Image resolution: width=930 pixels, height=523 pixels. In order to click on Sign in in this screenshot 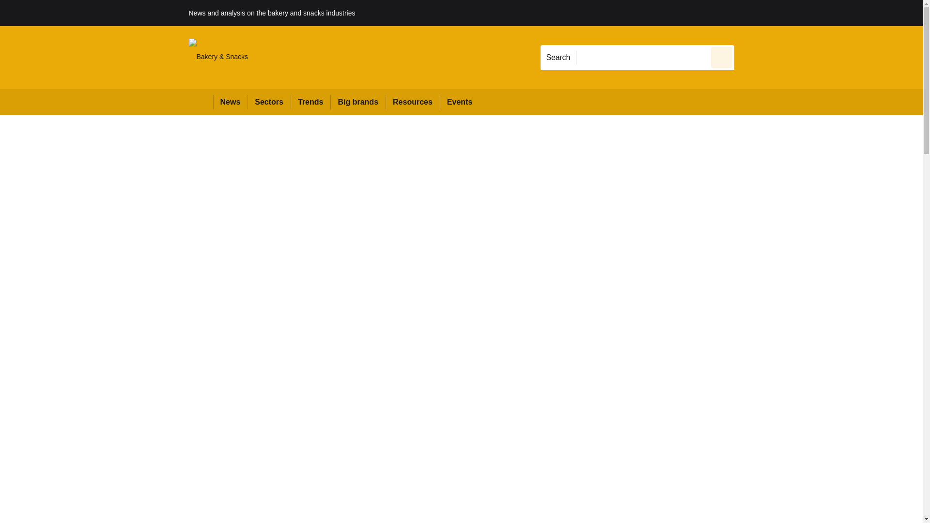, I will do `click(748, 13)`.